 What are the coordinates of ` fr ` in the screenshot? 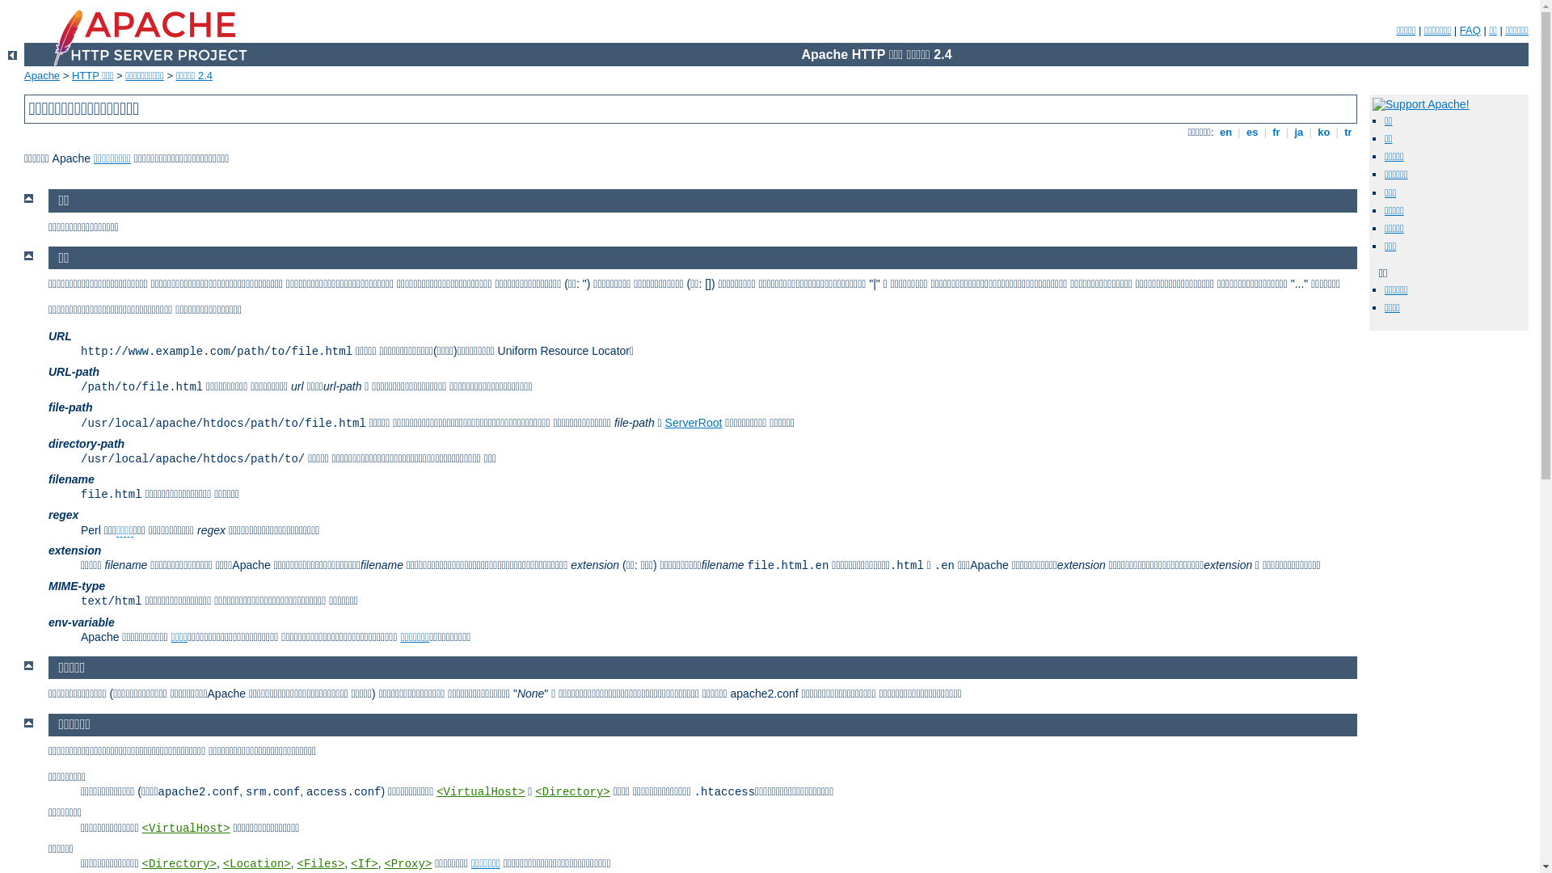 It's located at (1277, 132).